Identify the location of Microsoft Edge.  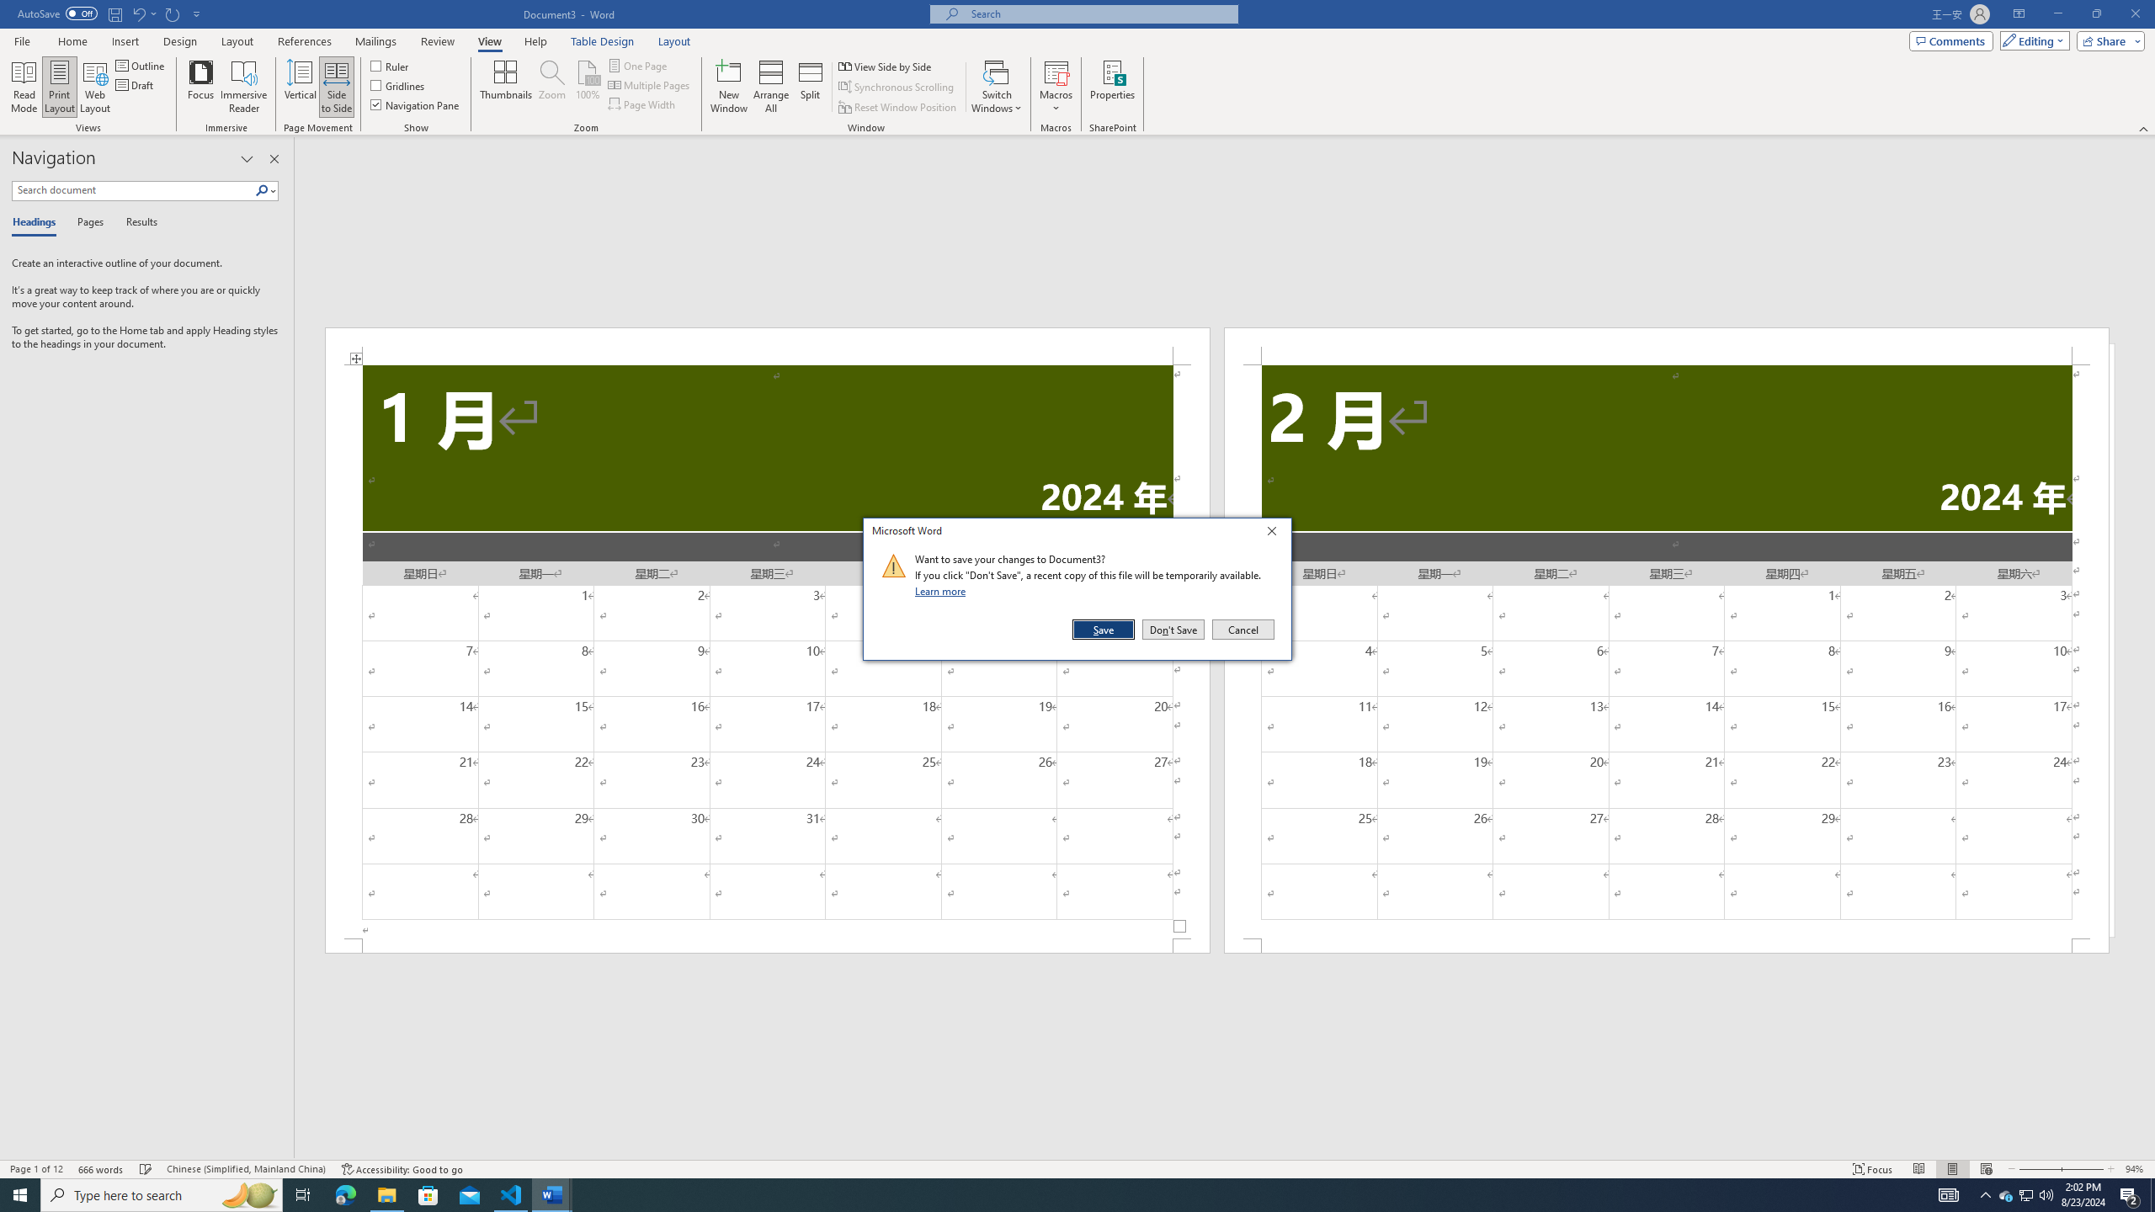
(345, 1195).